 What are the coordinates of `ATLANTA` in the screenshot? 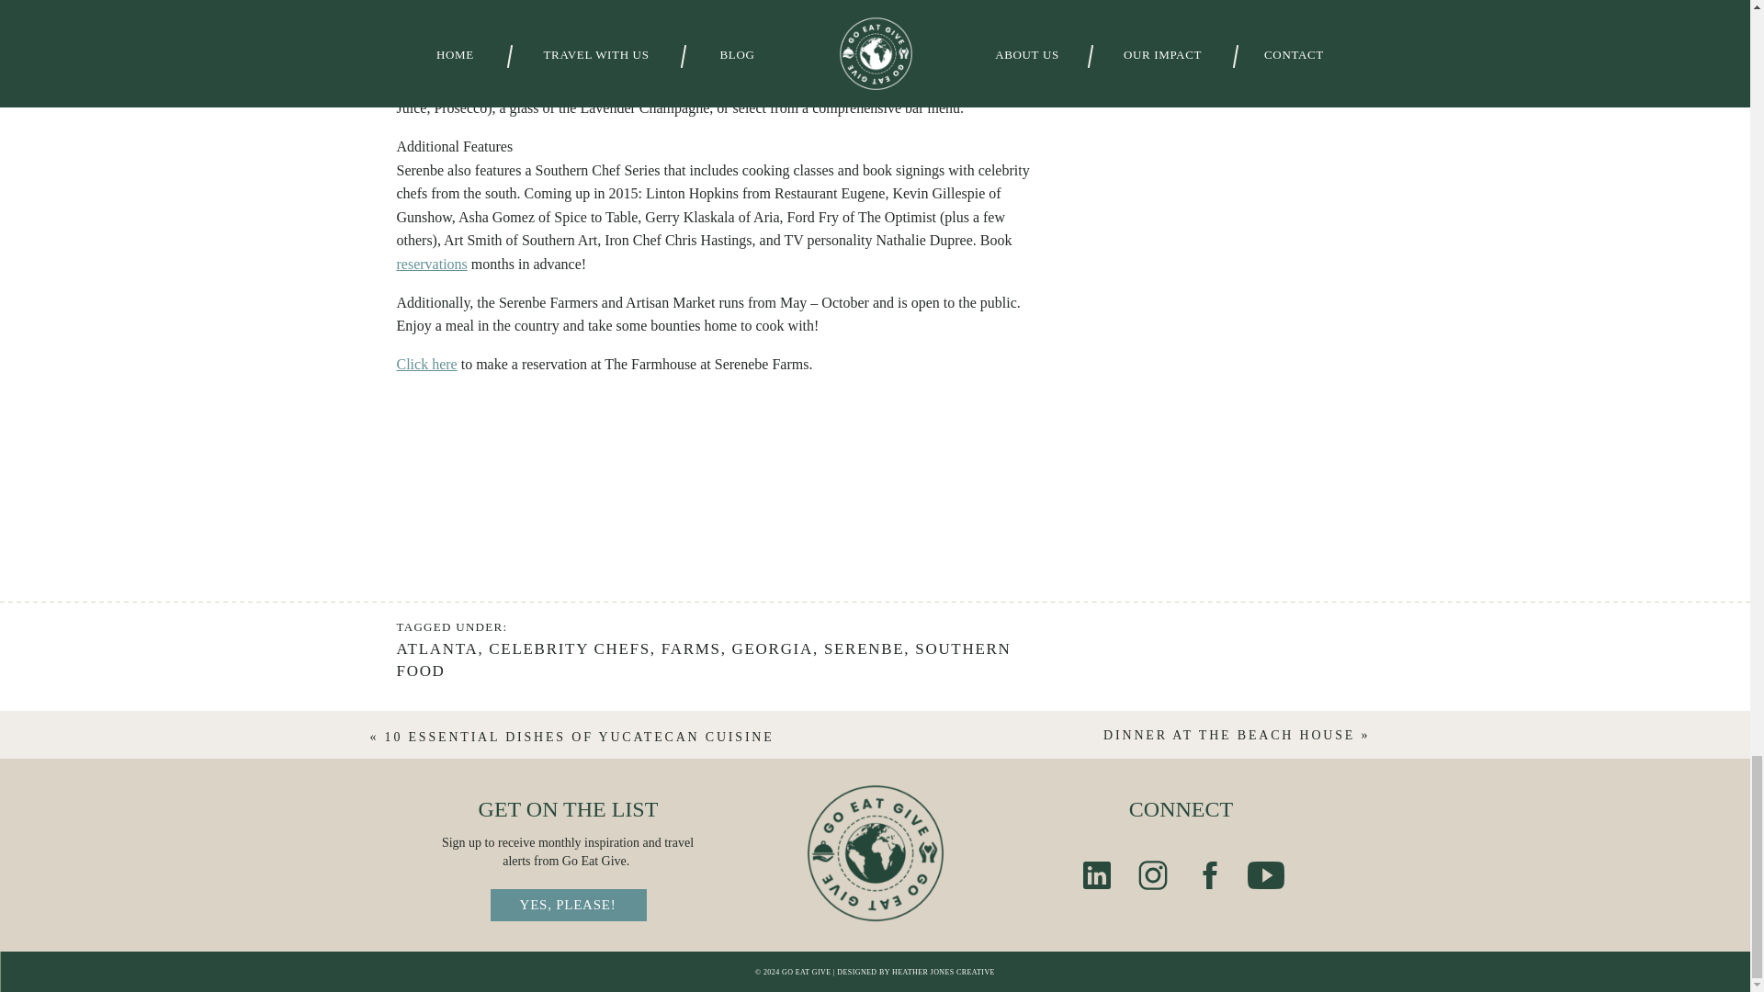 It's located at (437, 648).